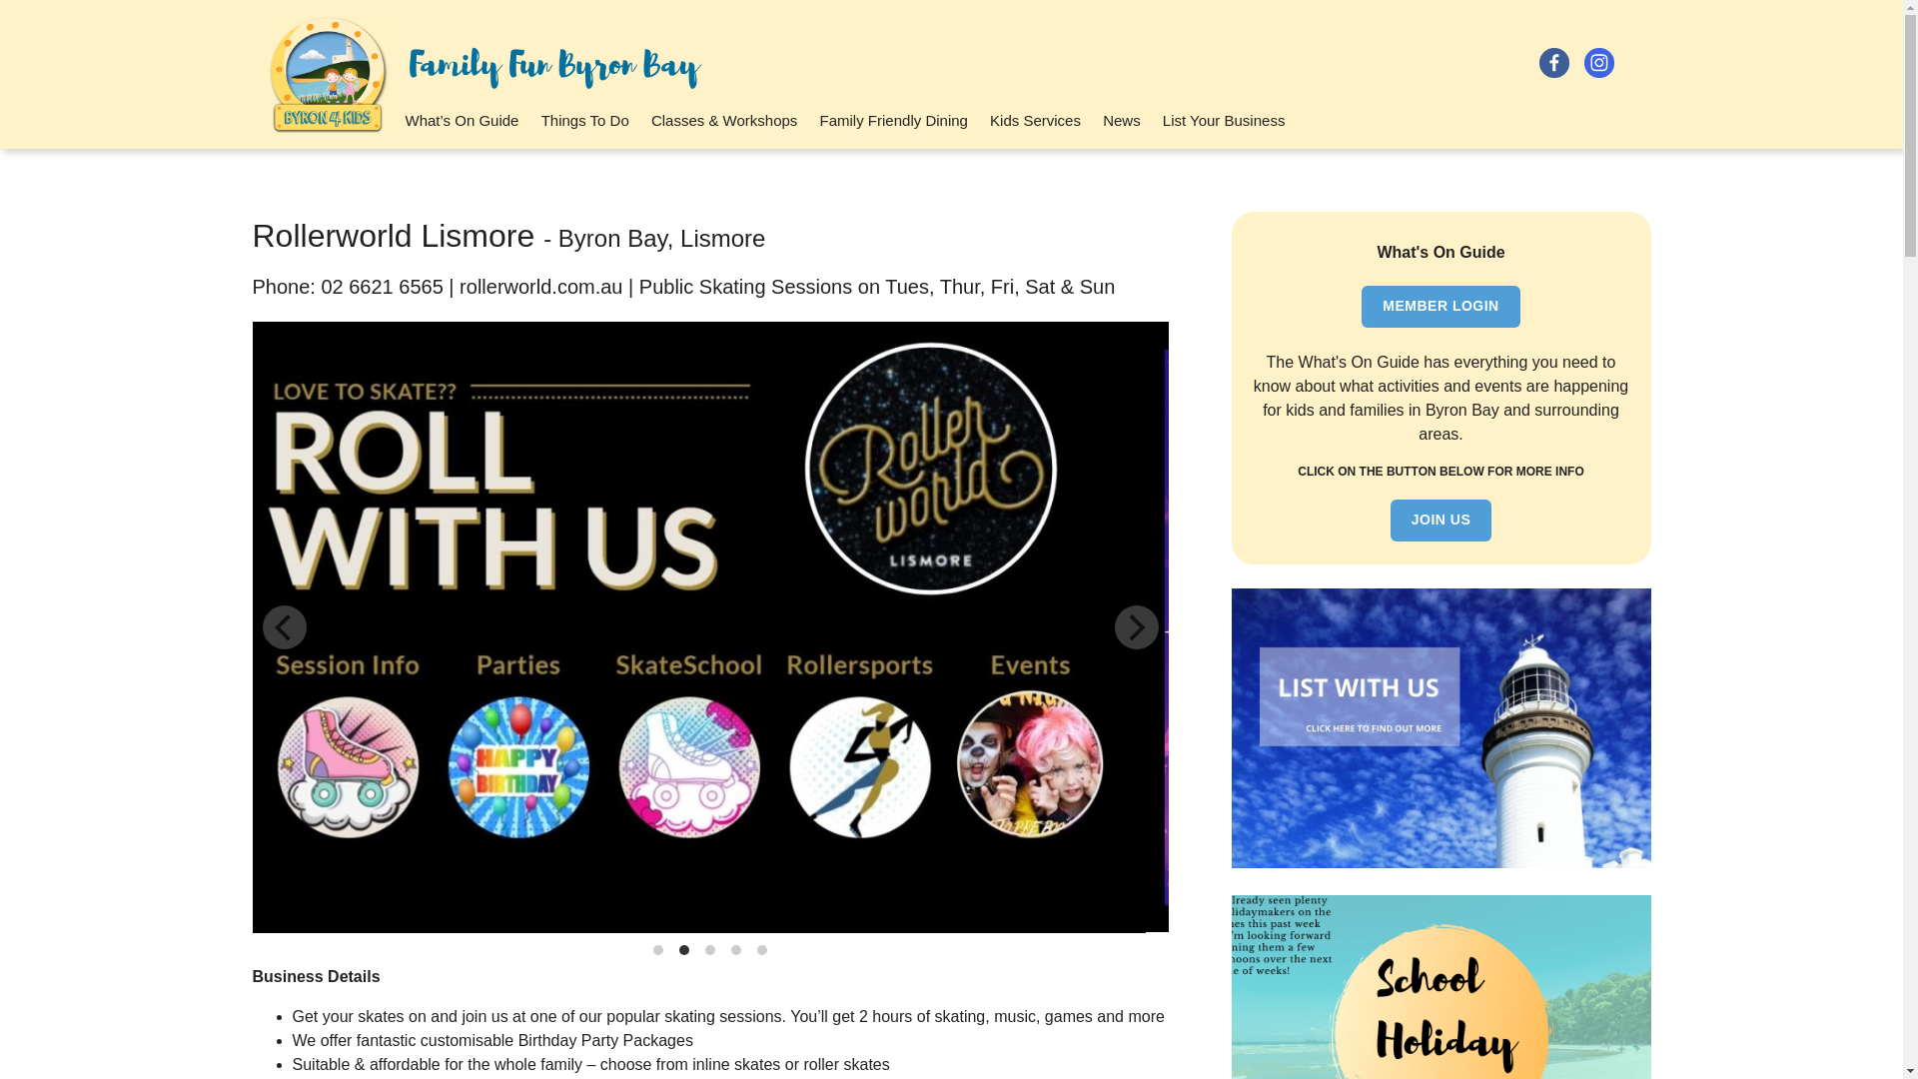 Image resolution: width=1918 pixels, height=1079 pixels. I want to click on List Your Business, so click(1225, 120).